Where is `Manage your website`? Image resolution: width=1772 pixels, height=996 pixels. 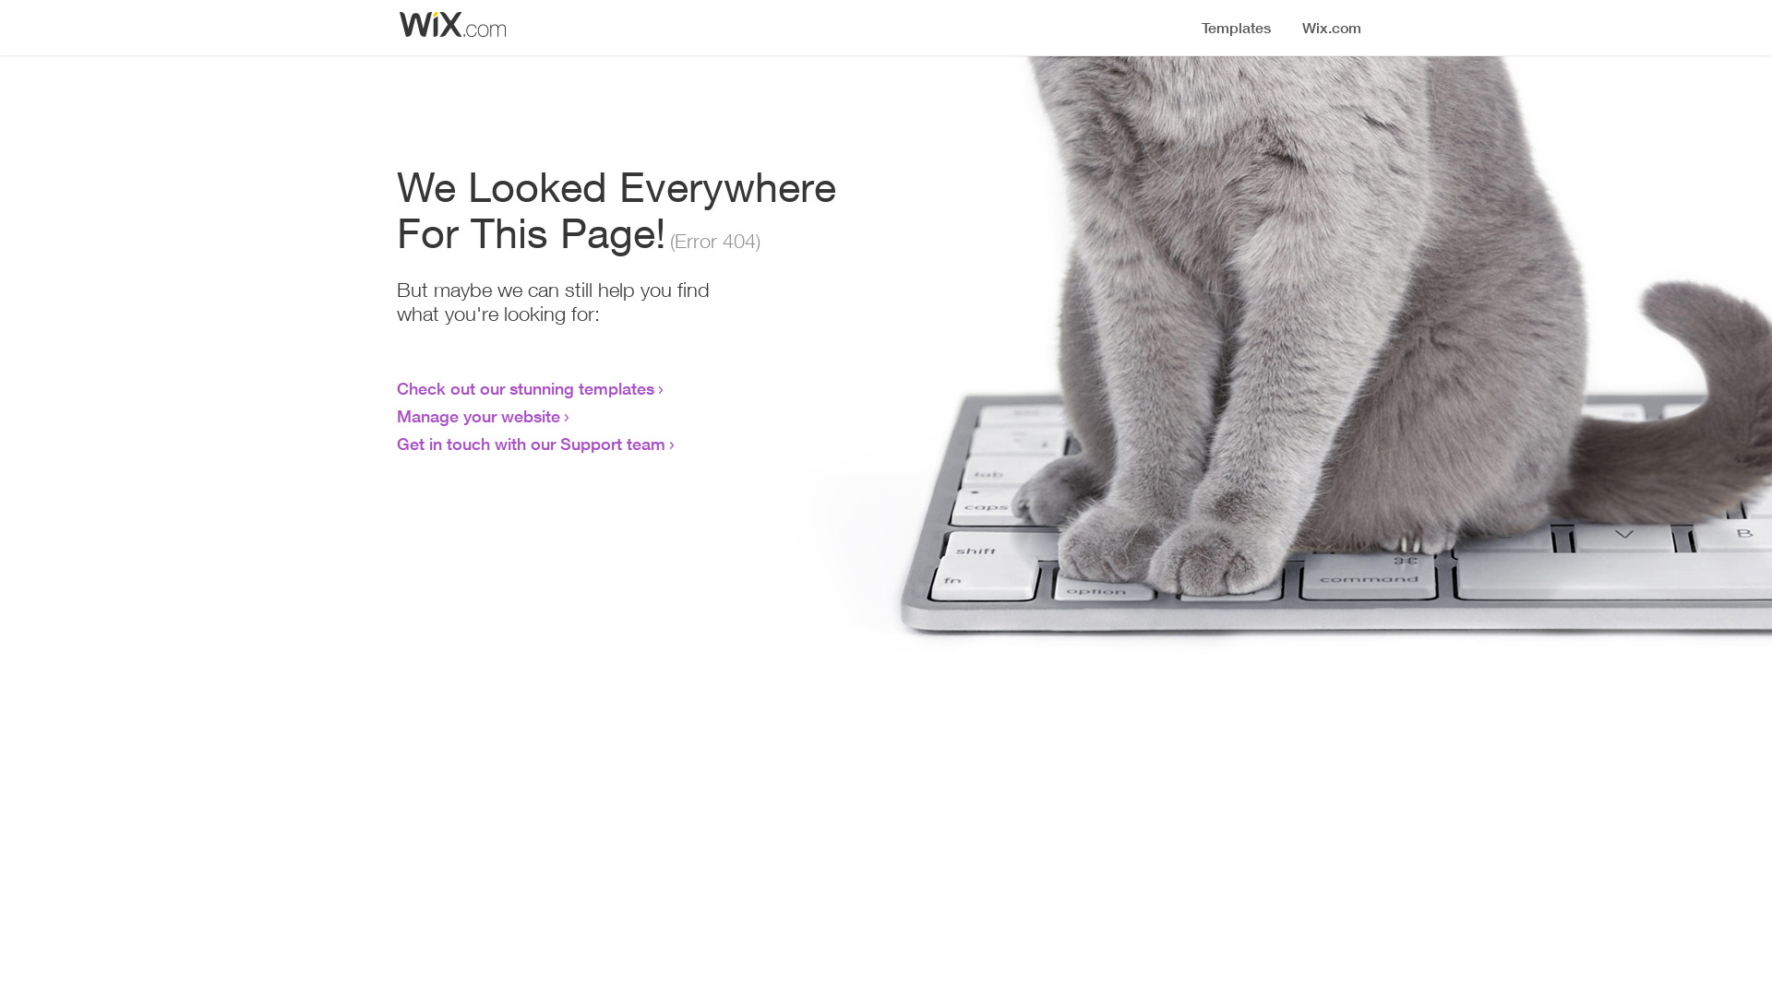 Manage your website is located at coordinates (478, 416).